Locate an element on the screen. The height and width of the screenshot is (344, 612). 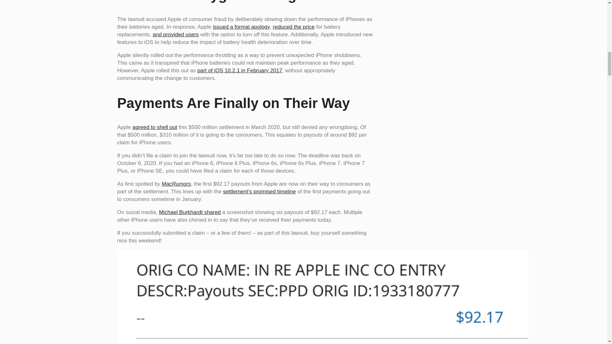
and provided users is located at coordinates (176, 34).